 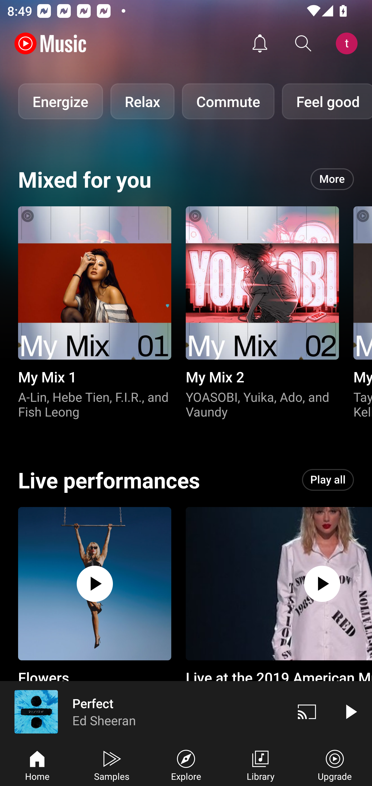 I want to click on Home, so click(x=37, y=764).